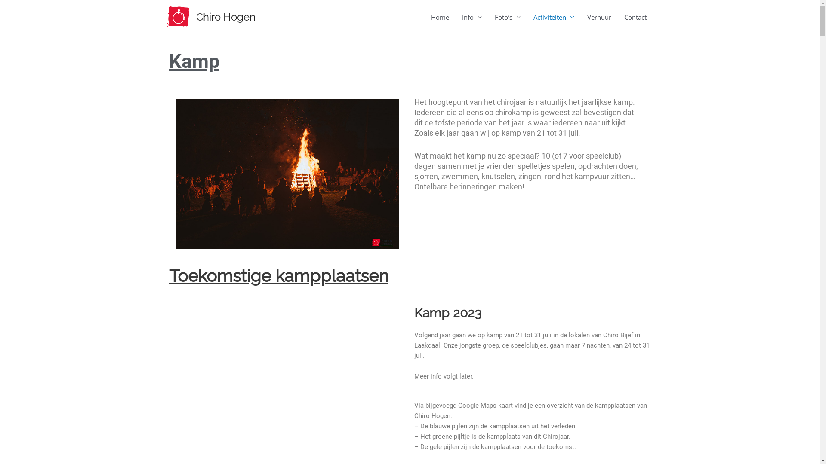 The height and width of the screenshot is (464, 826). What do you see at coordinates (440, 17) in the screenshot?
I see `Home` at bounding box center [440, 17].